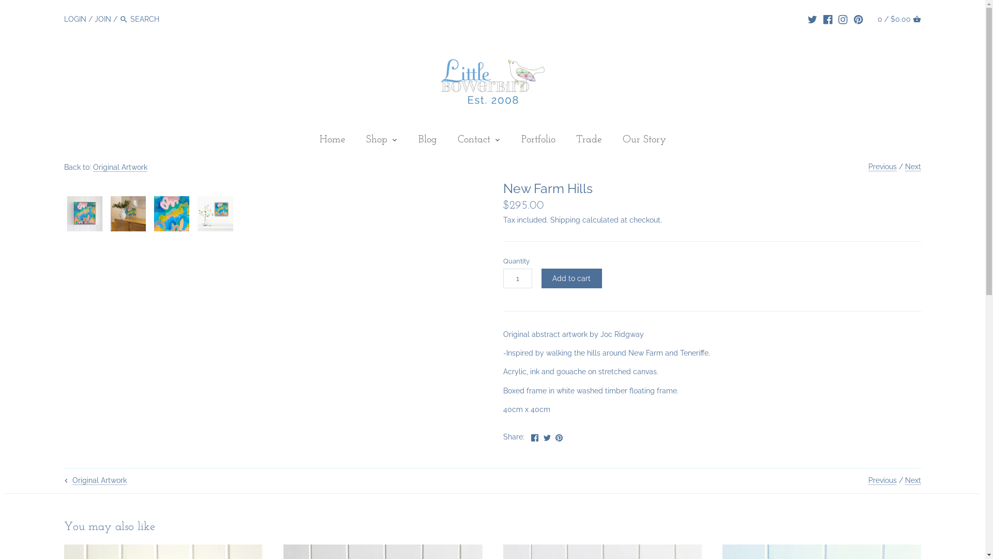  Describe the element at coordinates (76, 19) in the screenshot. I see `LOGIN` at that location.